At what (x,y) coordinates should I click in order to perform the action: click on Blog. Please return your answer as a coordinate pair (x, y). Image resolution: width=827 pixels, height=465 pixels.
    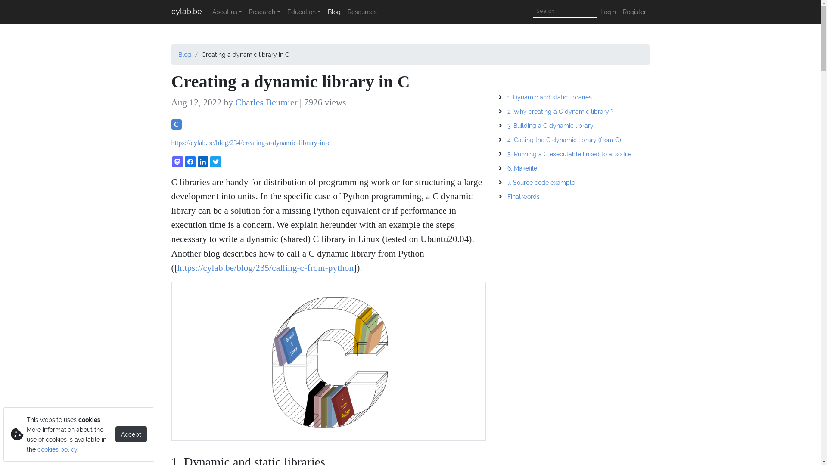
    Looking at the image, I should click on (185, 54).